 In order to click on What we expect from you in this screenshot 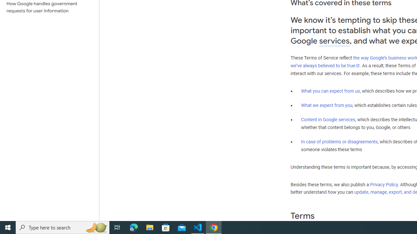, I will do `click(326, 105)`.